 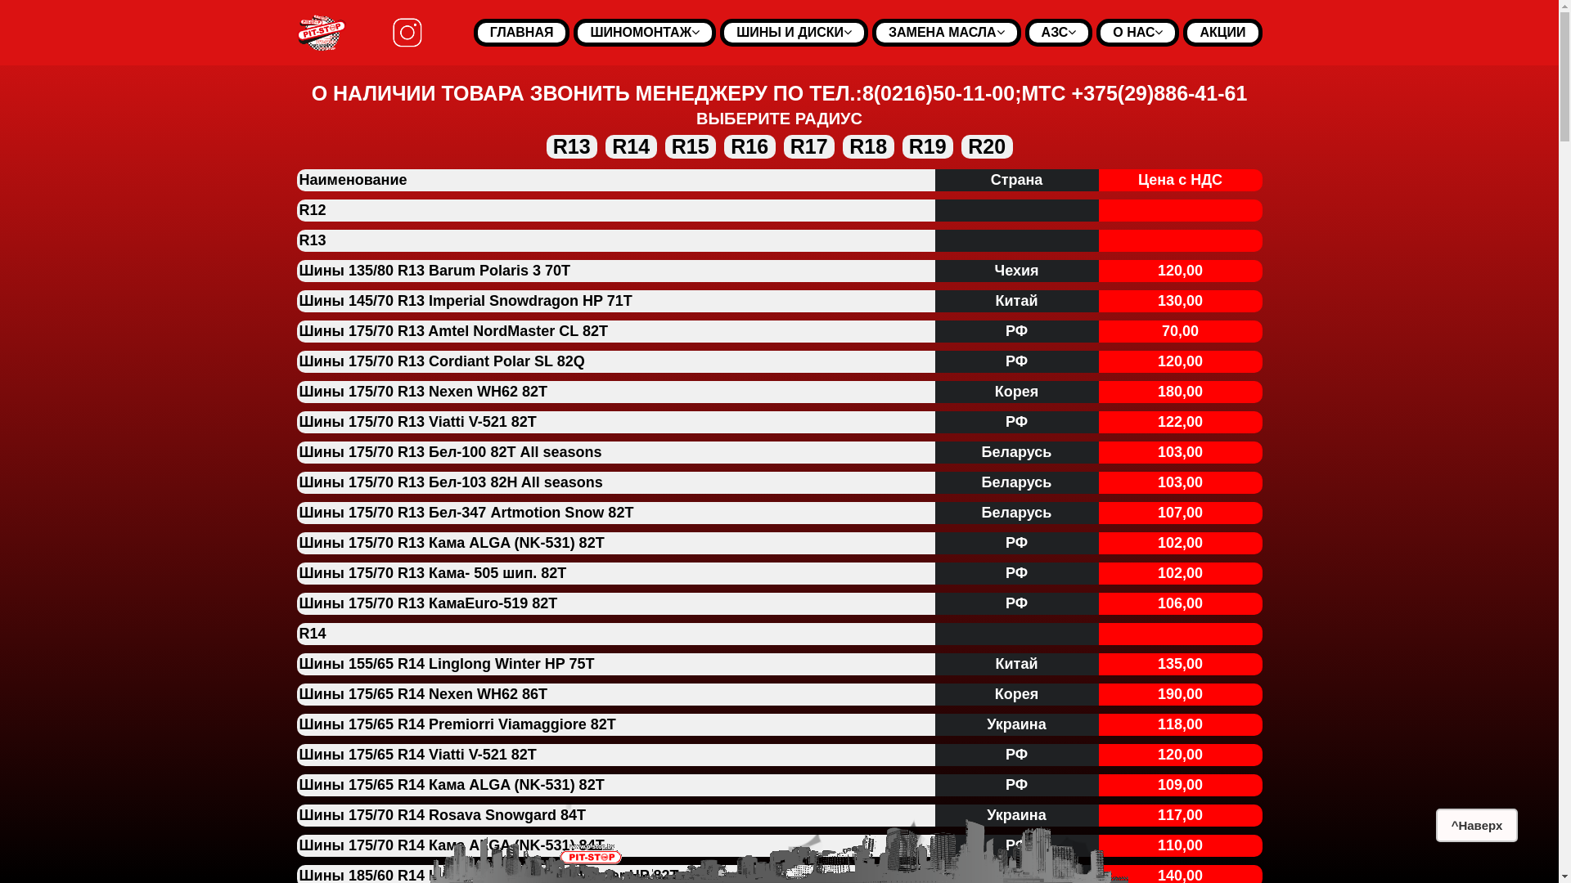 I want to click on R16, so click(x=749, y=146).